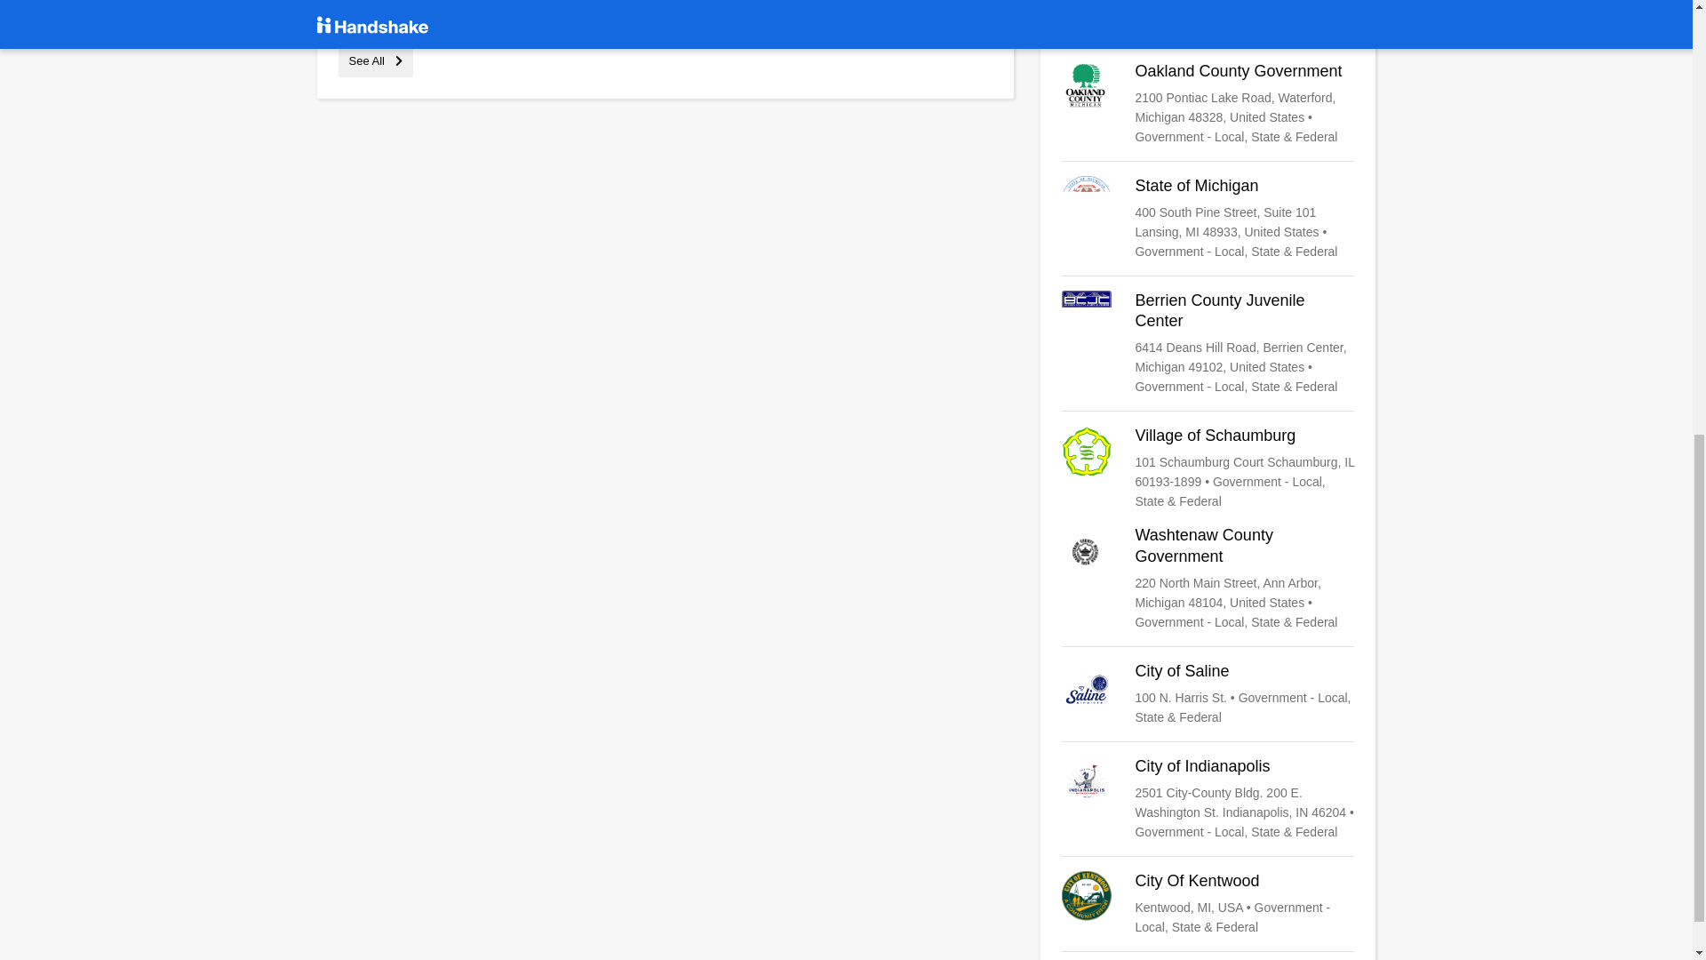  Describe the element at coordinates (1208, 693) in the screenshot. I see `City of Saline` at that location.